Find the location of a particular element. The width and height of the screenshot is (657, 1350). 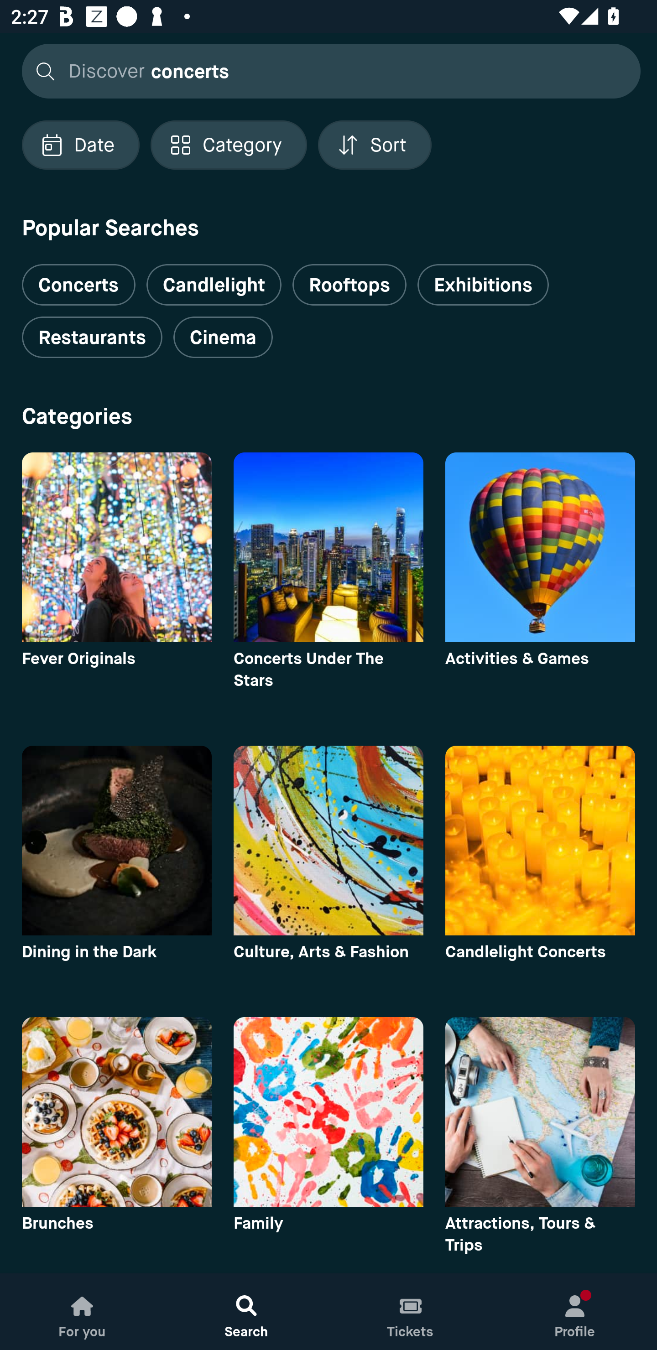

Tickets is located at coordinates (411, 1312).